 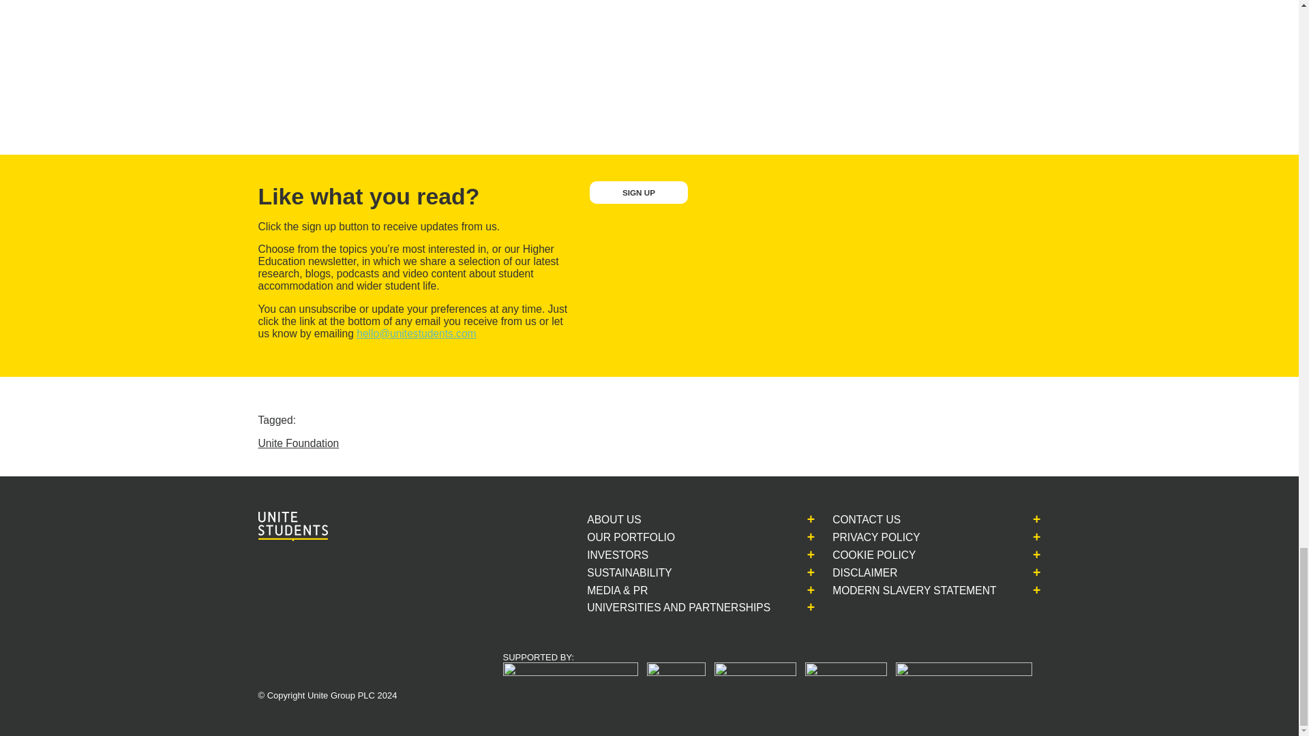 I want to click on S03E03: Unite Foundation takeover, so click(x=506, y=56).